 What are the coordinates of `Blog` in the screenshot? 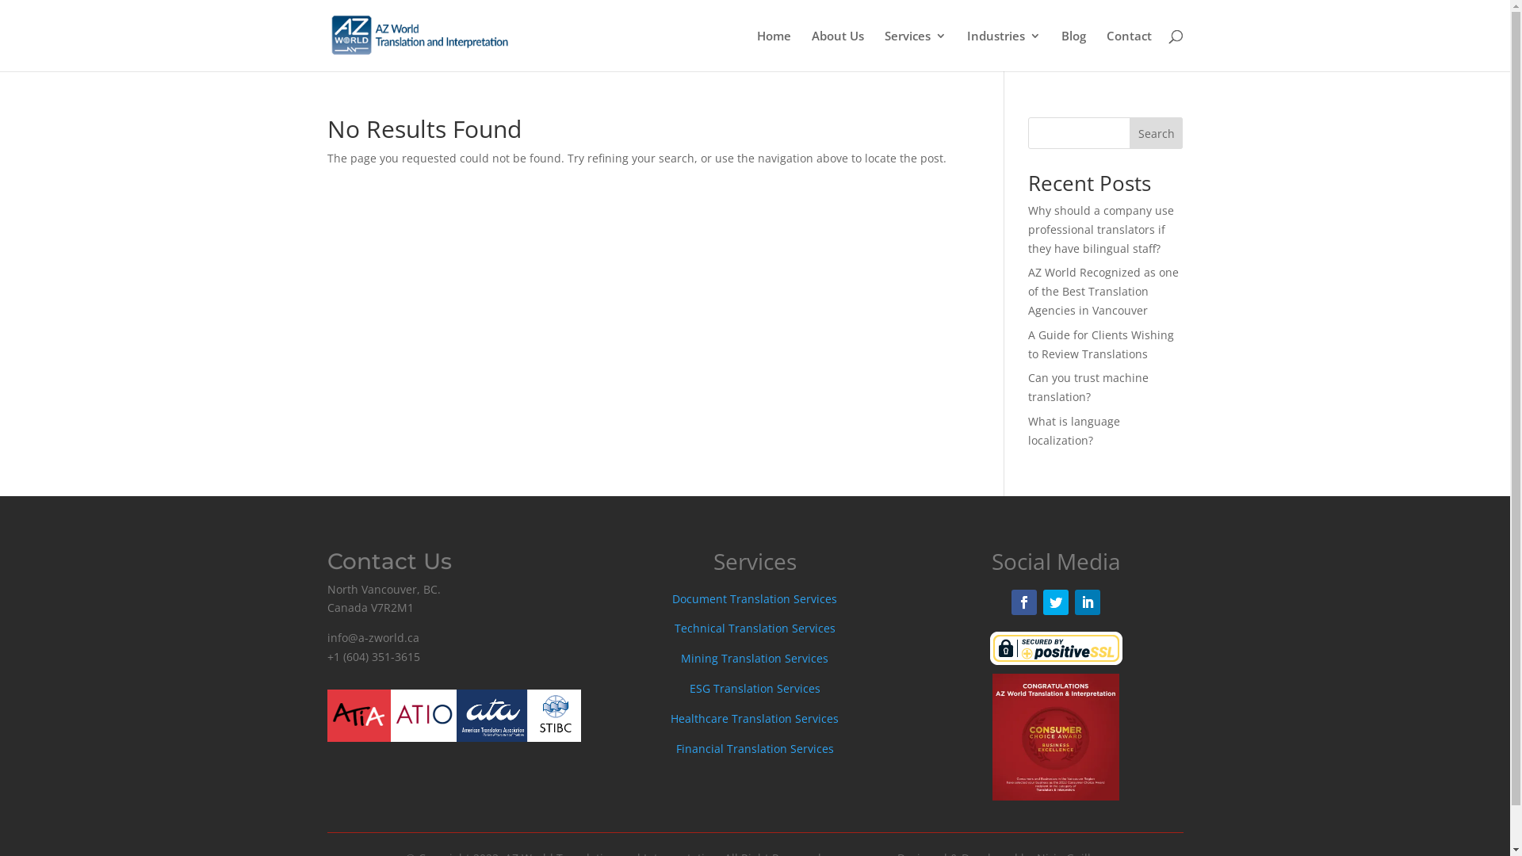 It's located at (1073, 51).